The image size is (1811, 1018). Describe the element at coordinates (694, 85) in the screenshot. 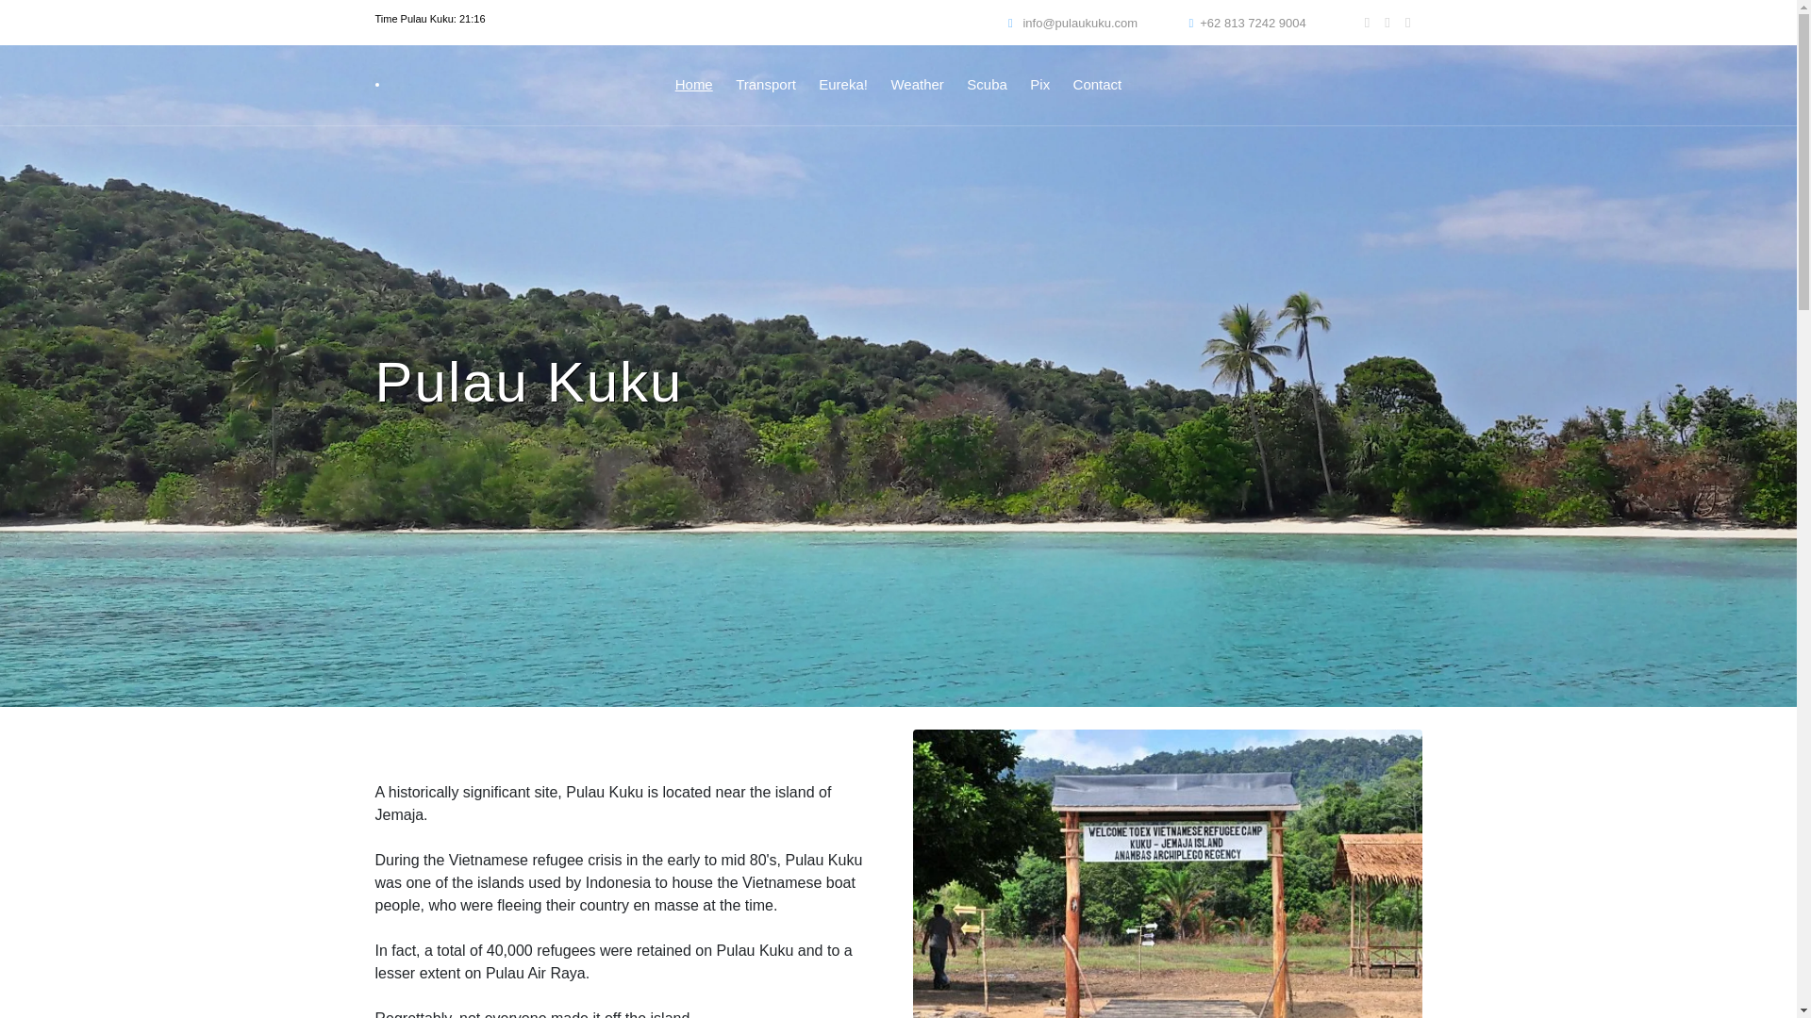

I see `Home` at that location.